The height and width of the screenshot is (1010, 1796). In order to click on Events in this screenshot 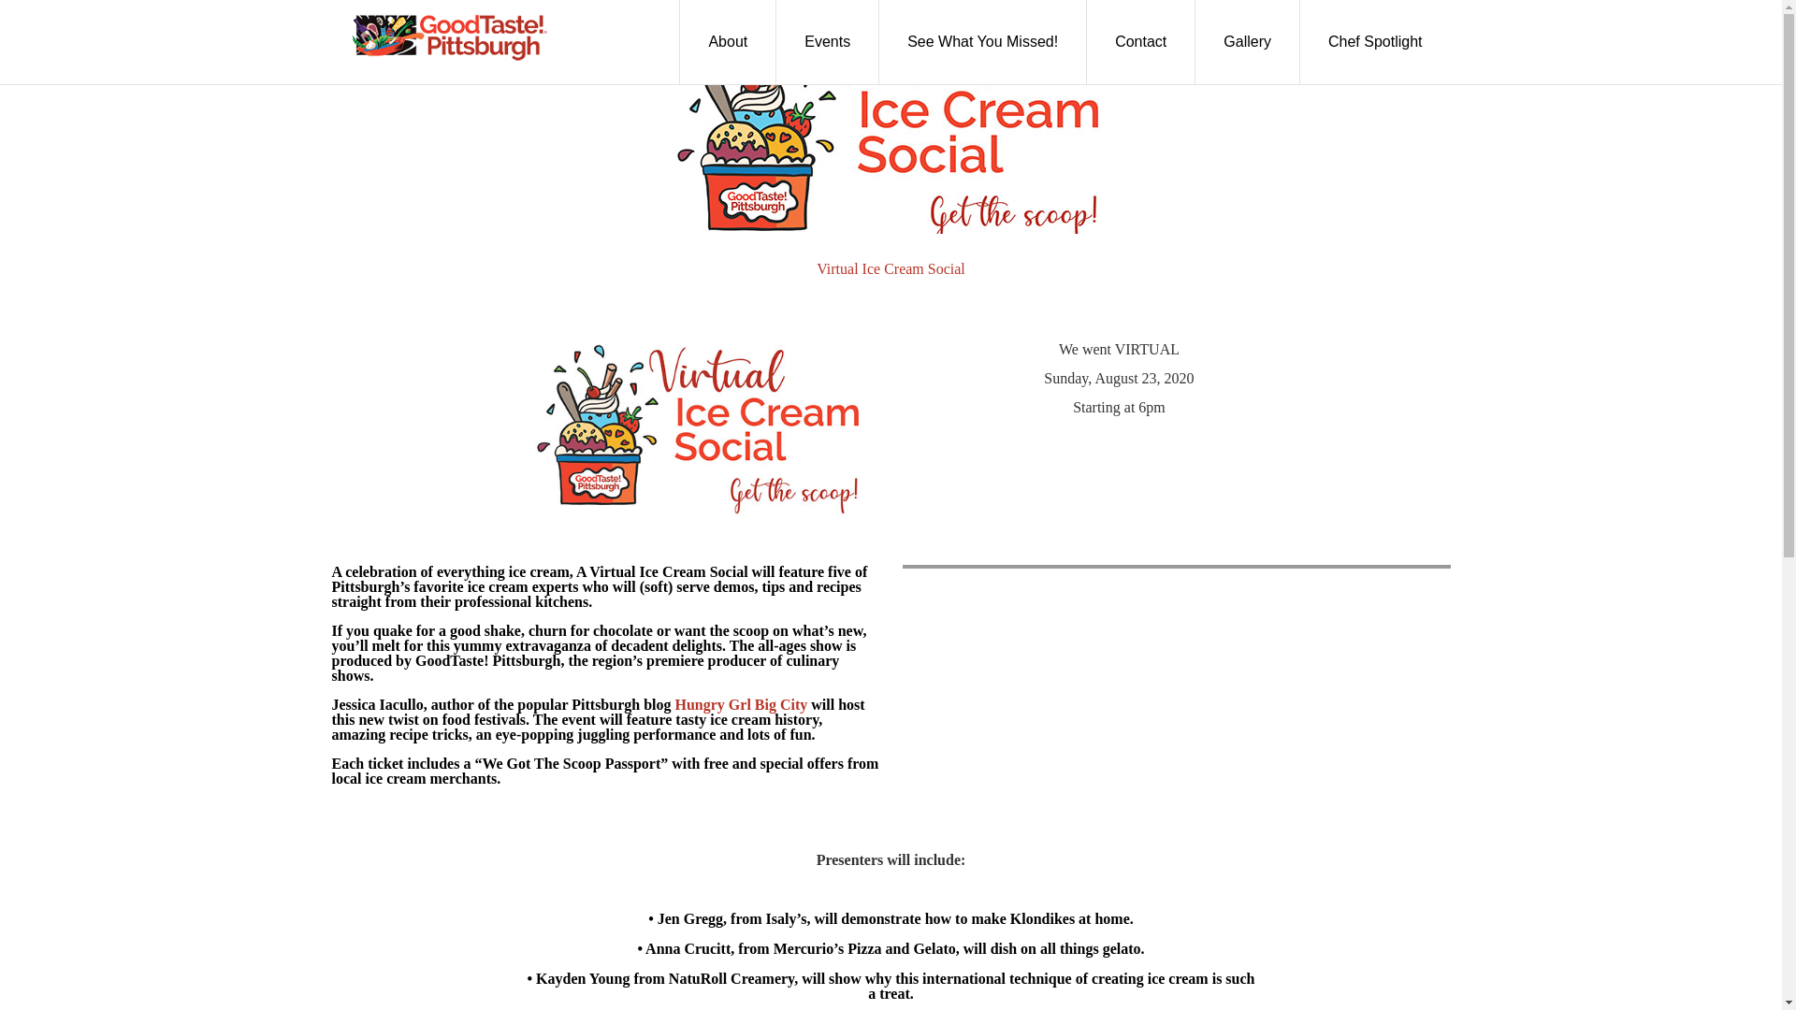, I will do `click(827, 41)`.